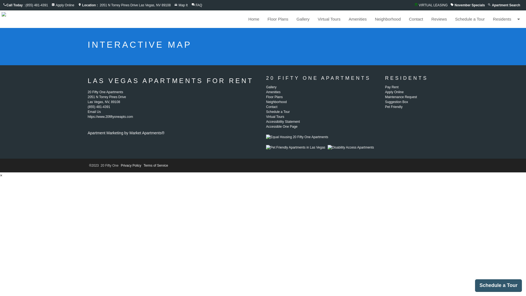 Image resolution: width=526 pixels, height=296 pixels. What do you see at coordinates (396, 102) in the screenshot?
I see `Suggestion Box` at bounding box center [396, 102].